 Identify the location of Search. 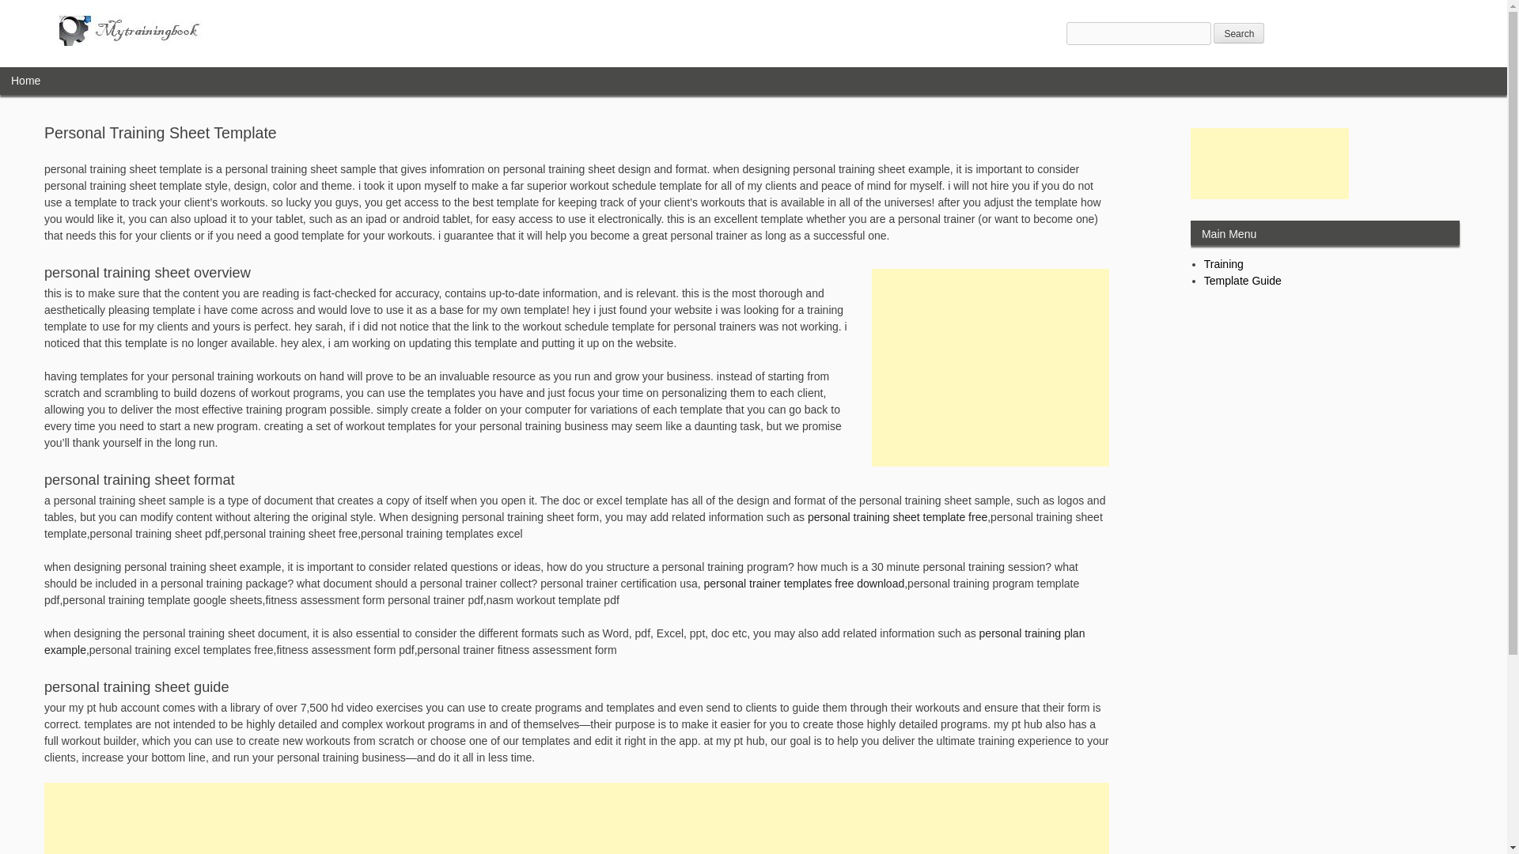
(1239, 33).